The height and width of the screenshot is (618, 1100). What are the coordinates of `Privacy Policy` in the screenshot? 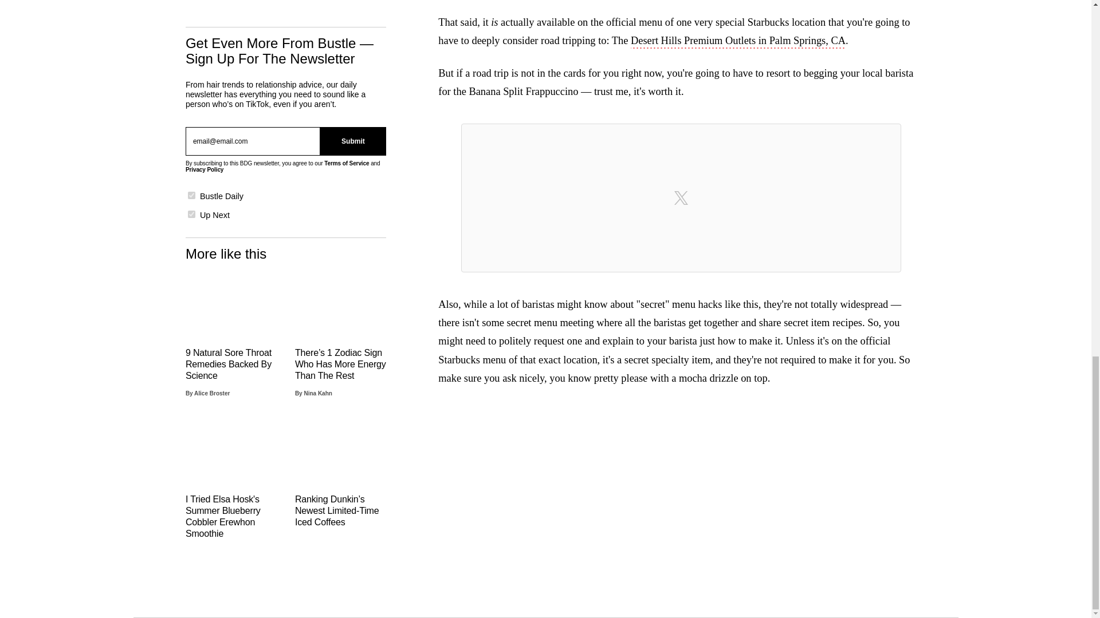 It's located at (204, 169).